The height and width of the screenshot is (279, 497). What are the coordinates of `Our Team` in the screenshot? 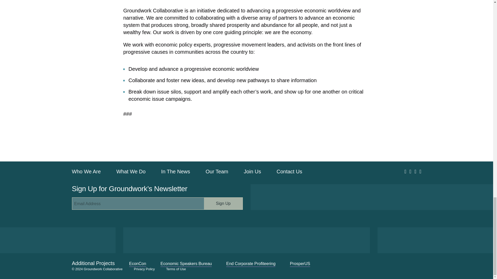 It's located at (217, 172).